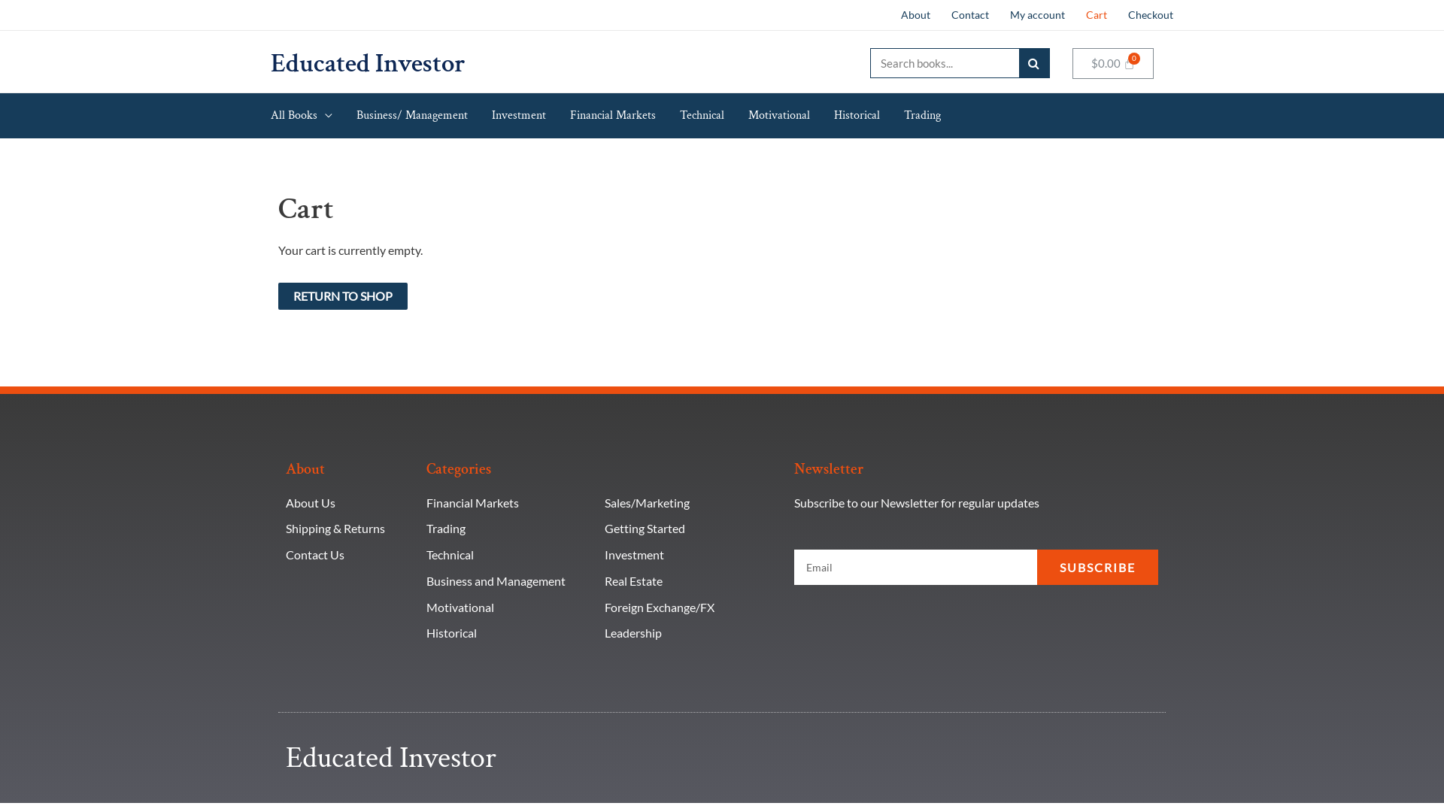 The height and width of the screenshot is (812, 1444). I want to click on Technical, so click(508, 555).